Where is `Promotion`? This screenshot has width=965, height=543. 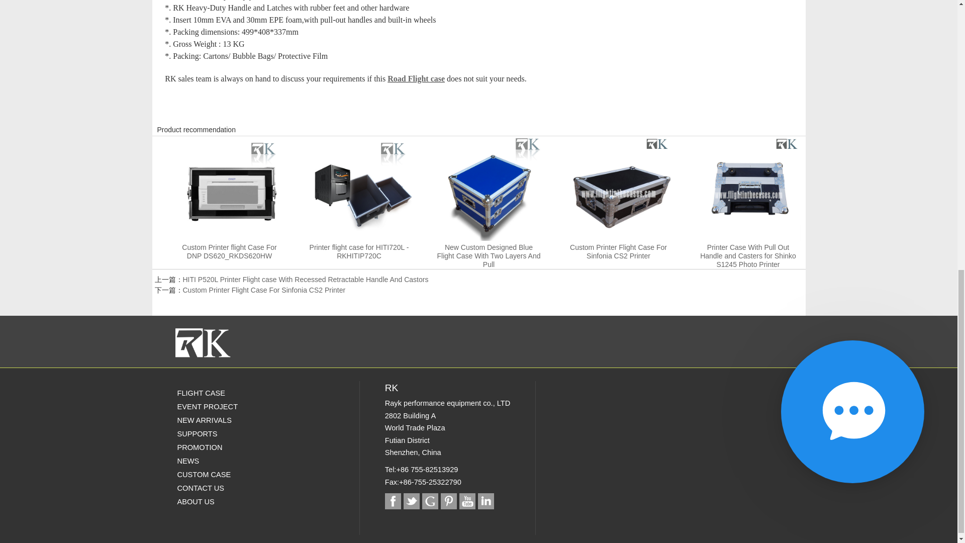 Promotion is located at coordinates (231, 446).